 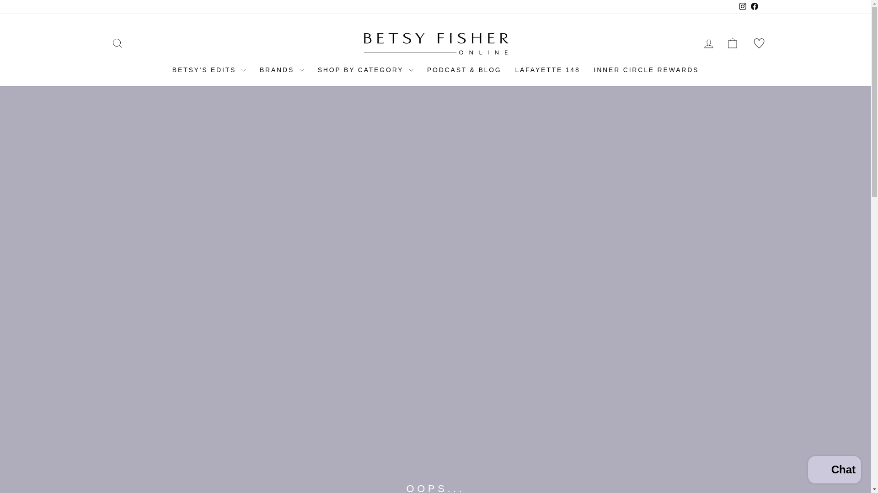 What do you see at coordinates (834, 471) in the screenshot?
I see `Shopify online store chat` at bounding box center [834, 471].